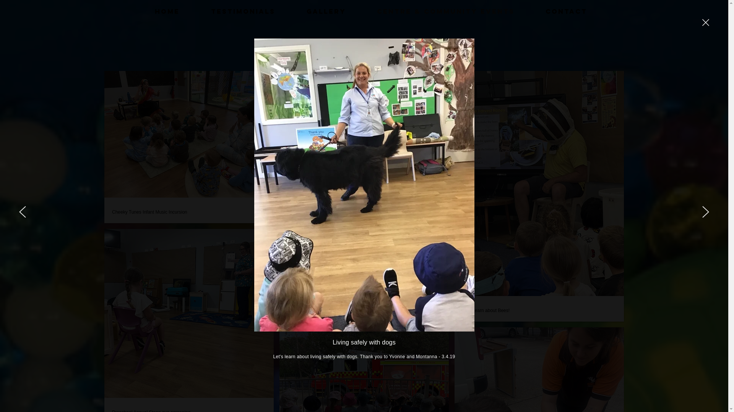  I want to click on Centre & Community Events, so click(446, 11).